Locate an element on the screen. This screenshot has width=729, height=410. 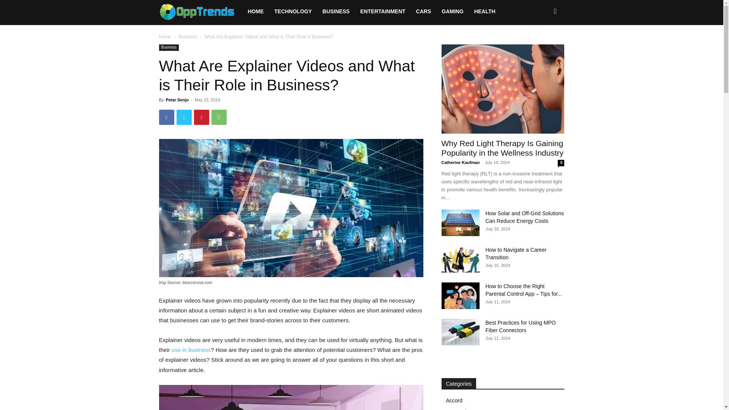
GAMING is located at coordinates (452, 11).